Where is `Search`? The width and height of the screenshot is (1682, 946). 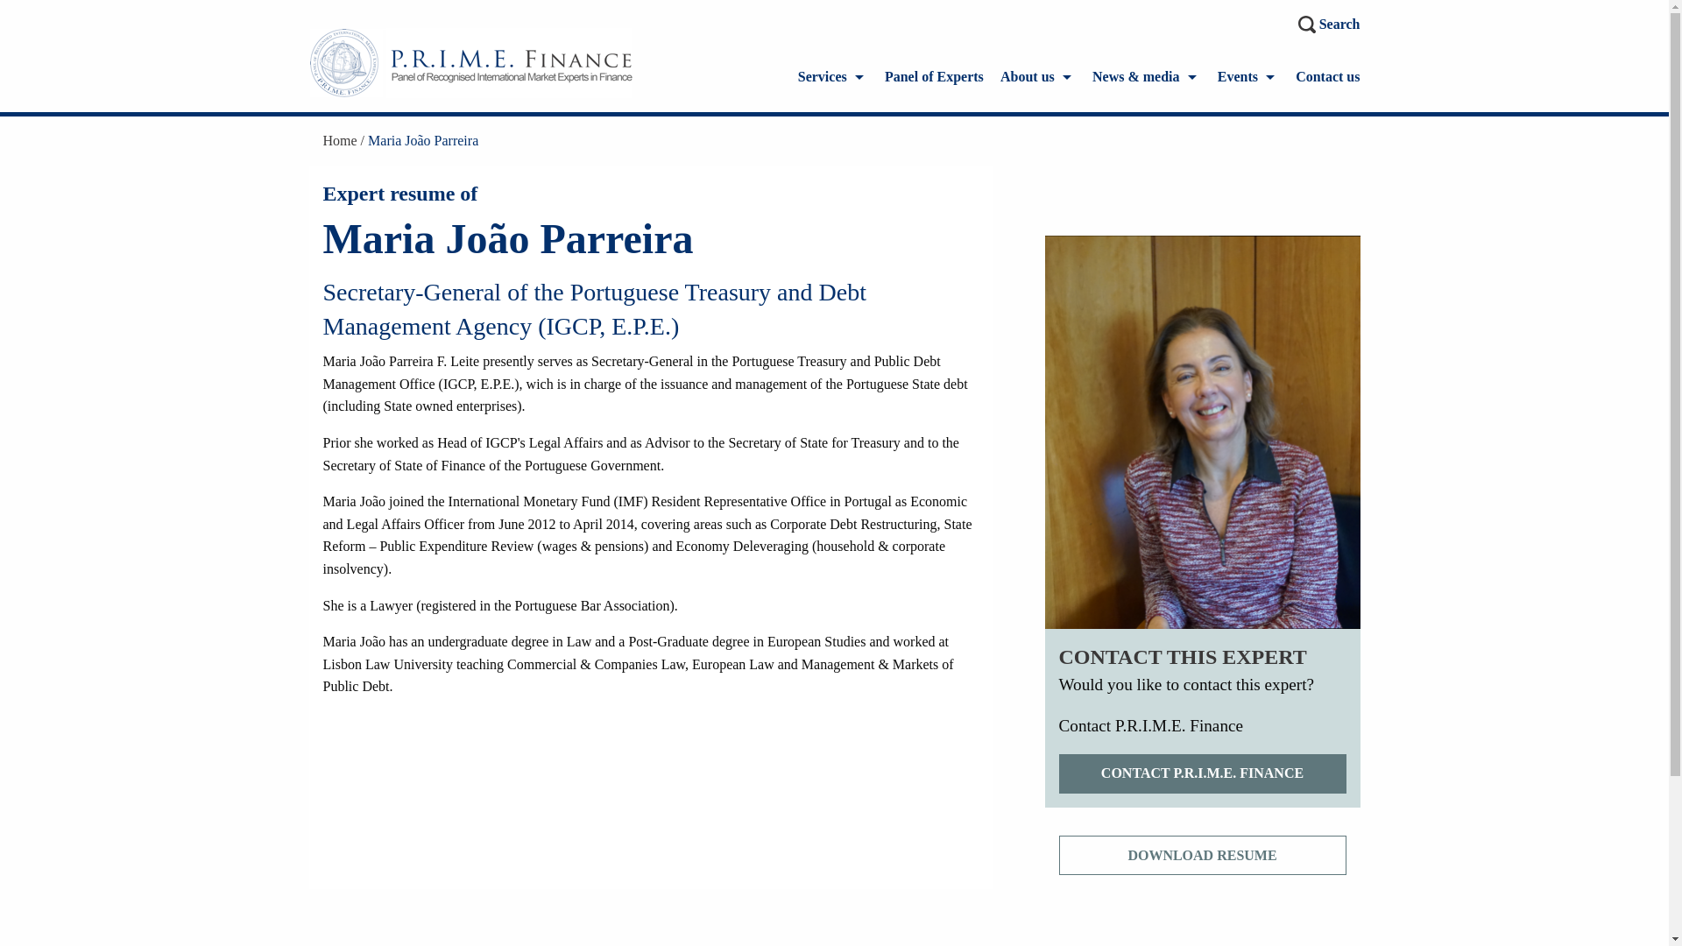
Search is located at coordinates (1330, 25).